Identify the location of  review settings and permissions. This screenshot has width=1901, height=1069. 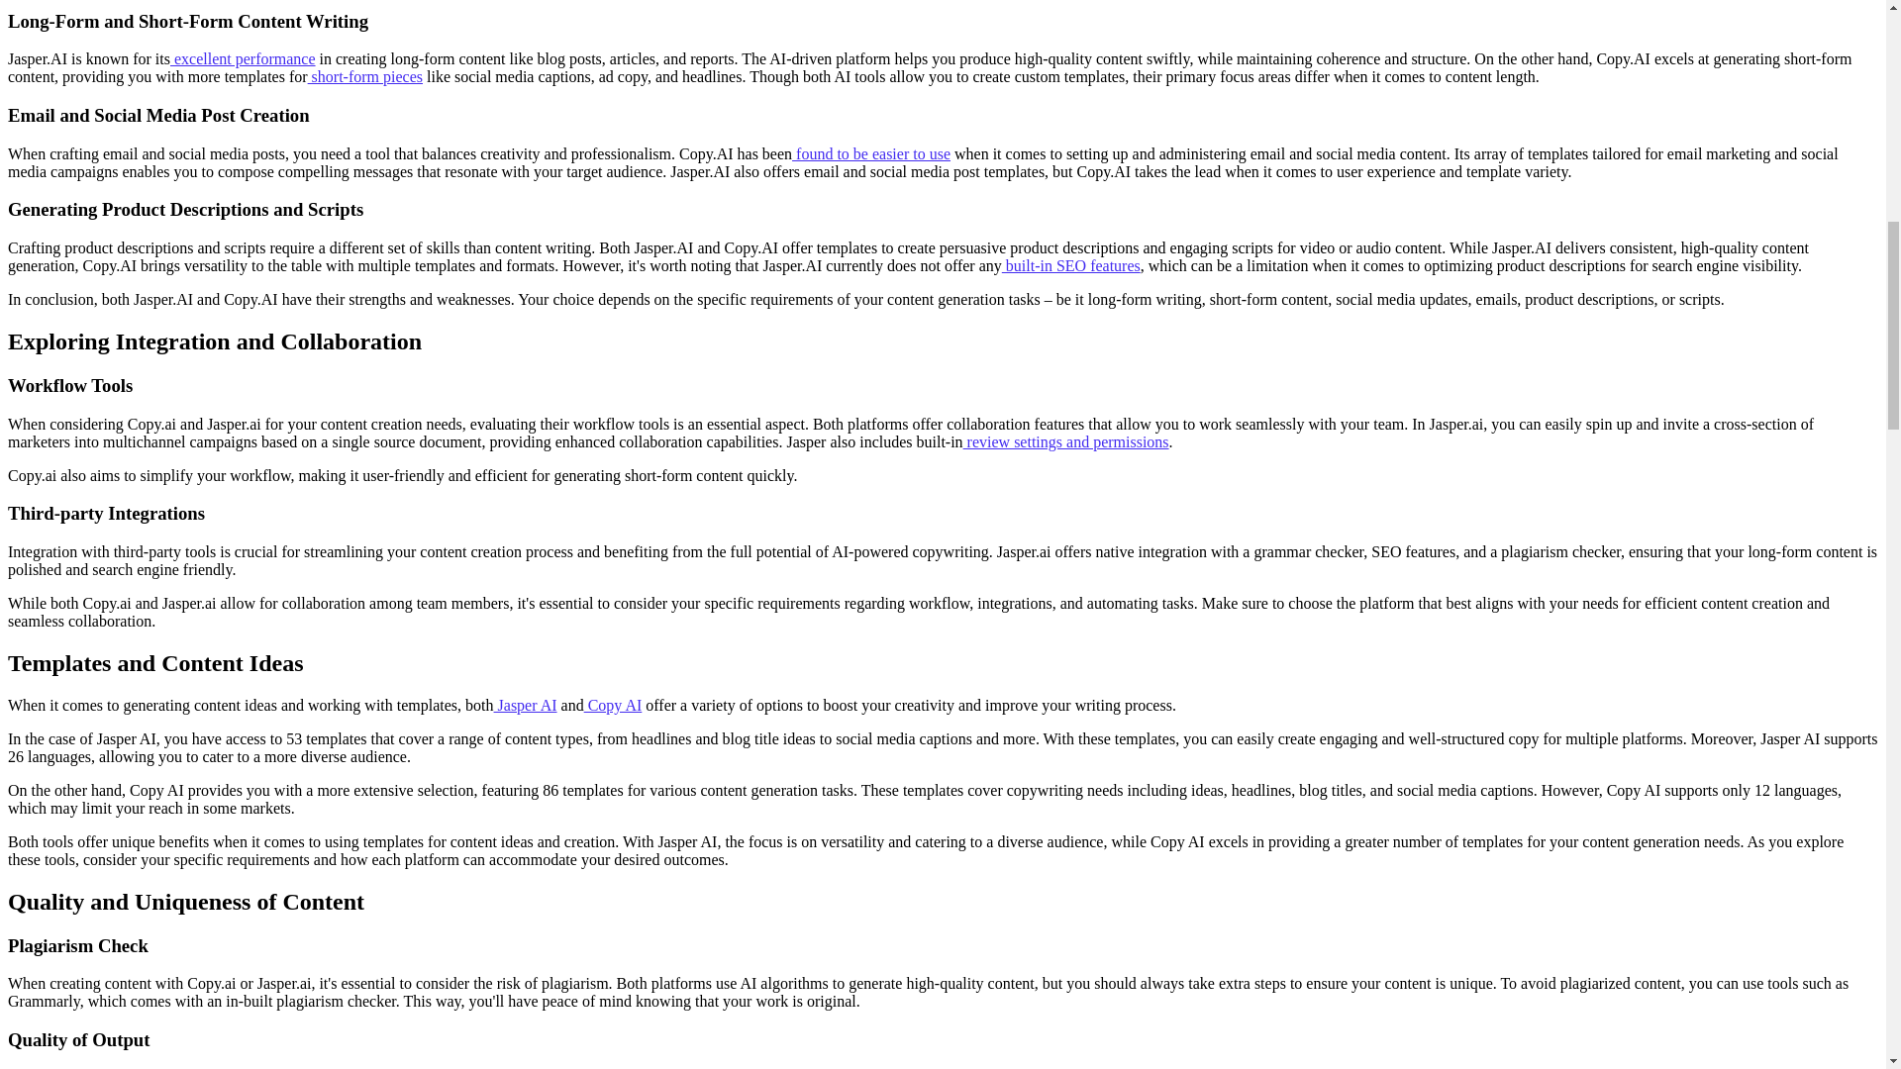
(1065, 441).